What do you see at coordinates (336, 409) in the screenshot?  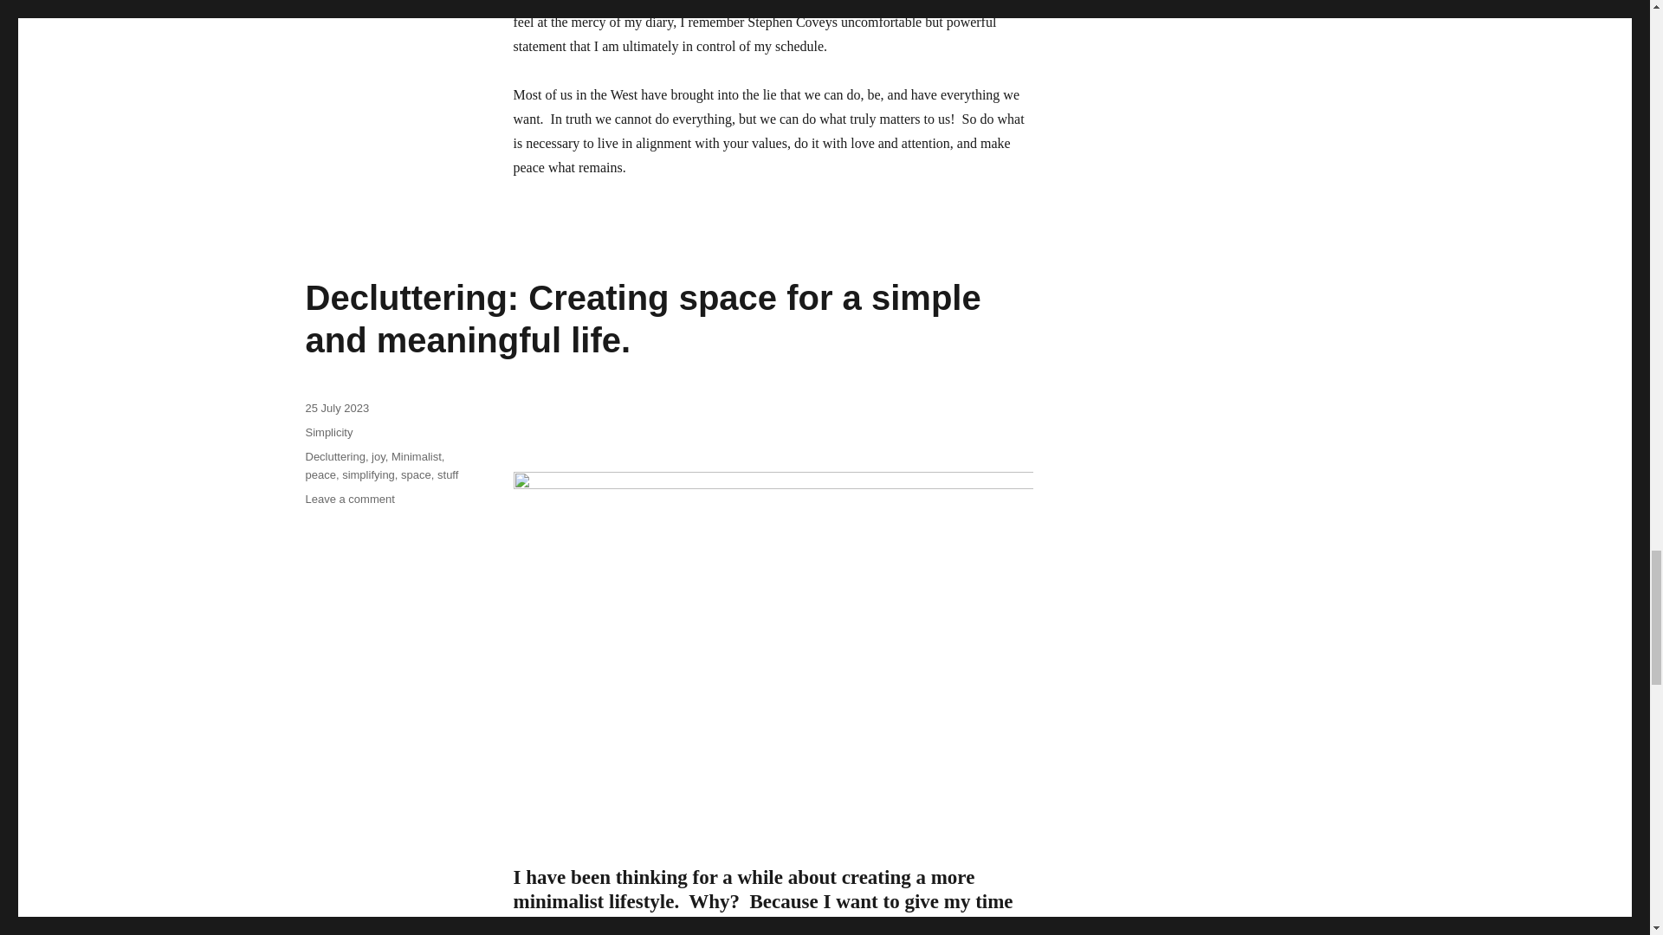 I see `25 July 2023` at bounding box center [336, 409].